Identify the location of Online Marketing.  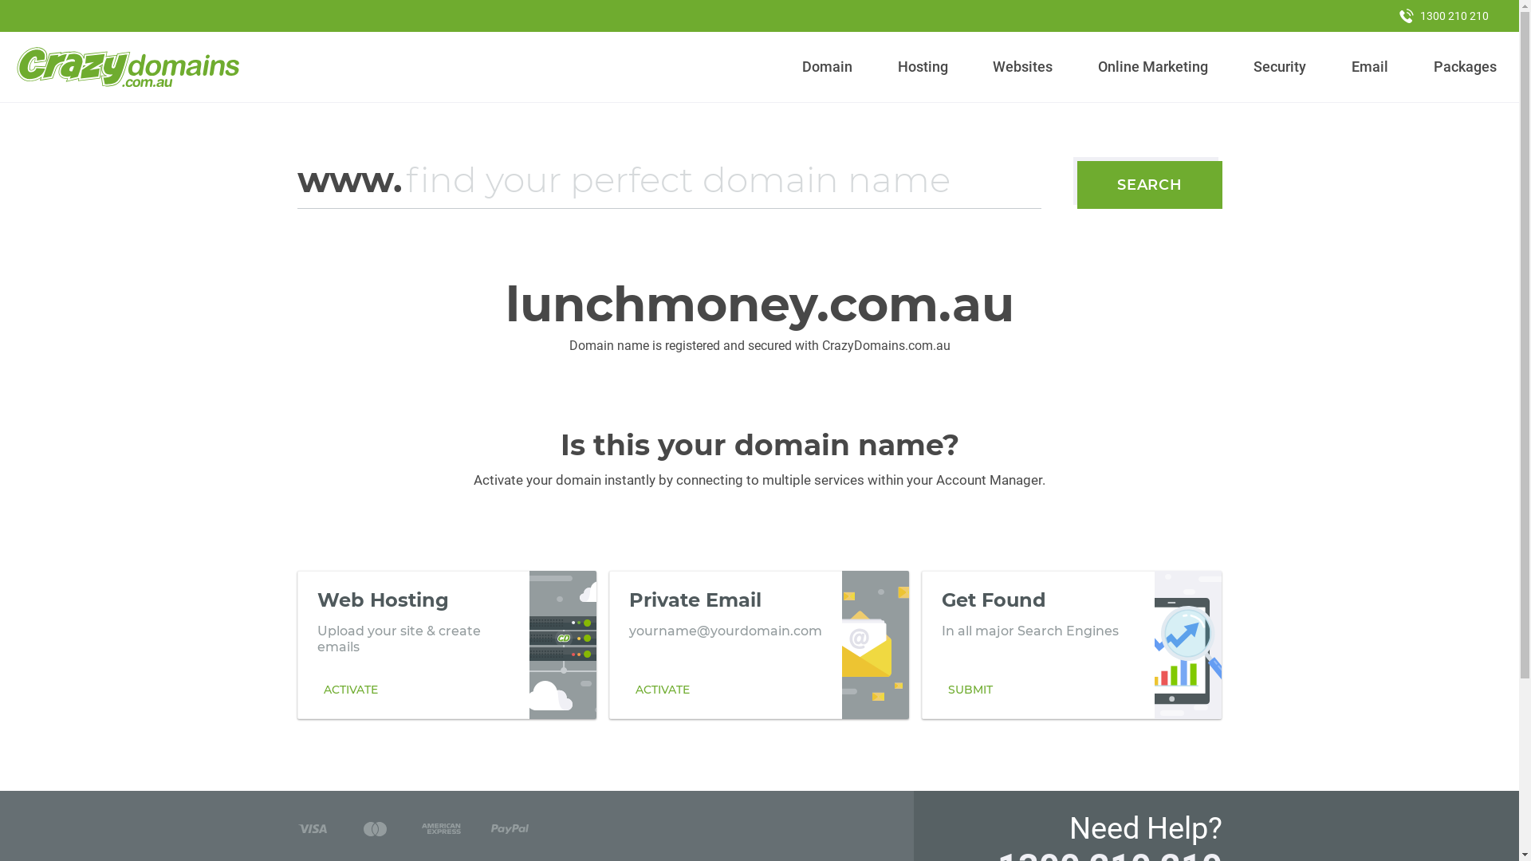
(1153, 67).